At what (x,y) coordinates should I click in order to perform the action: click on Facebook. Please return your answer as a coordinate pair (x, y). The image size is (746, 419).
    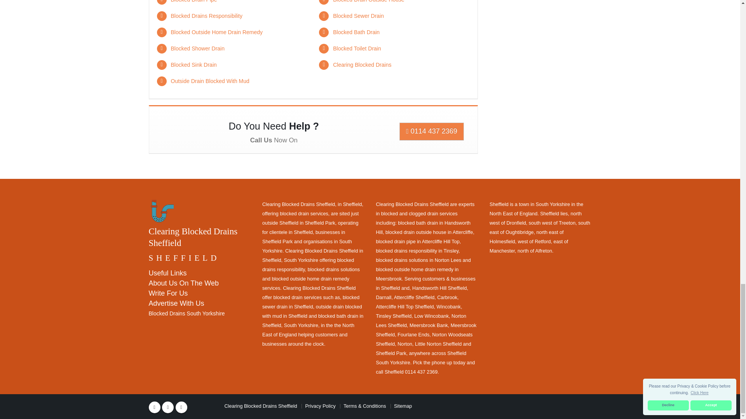
    Looking at the image, I should click on (154, 407).